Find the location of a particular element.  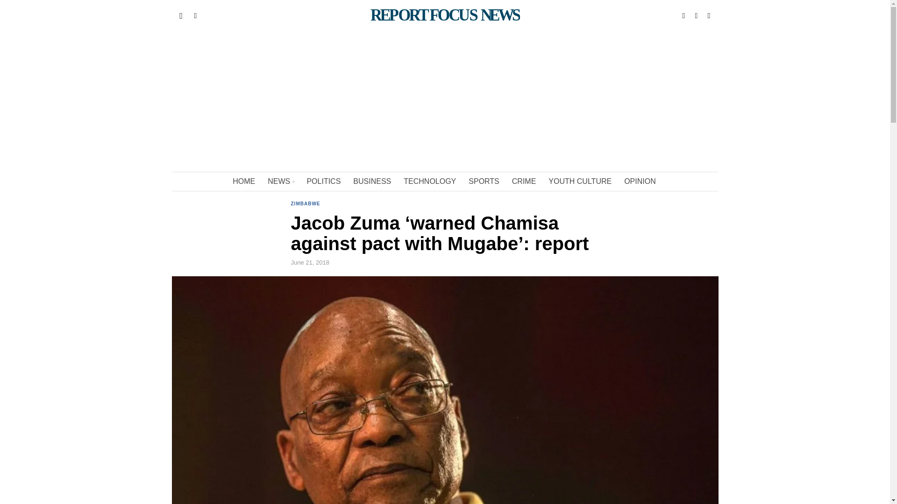

TECHNOLOGY is located at coordinates (430, 182).